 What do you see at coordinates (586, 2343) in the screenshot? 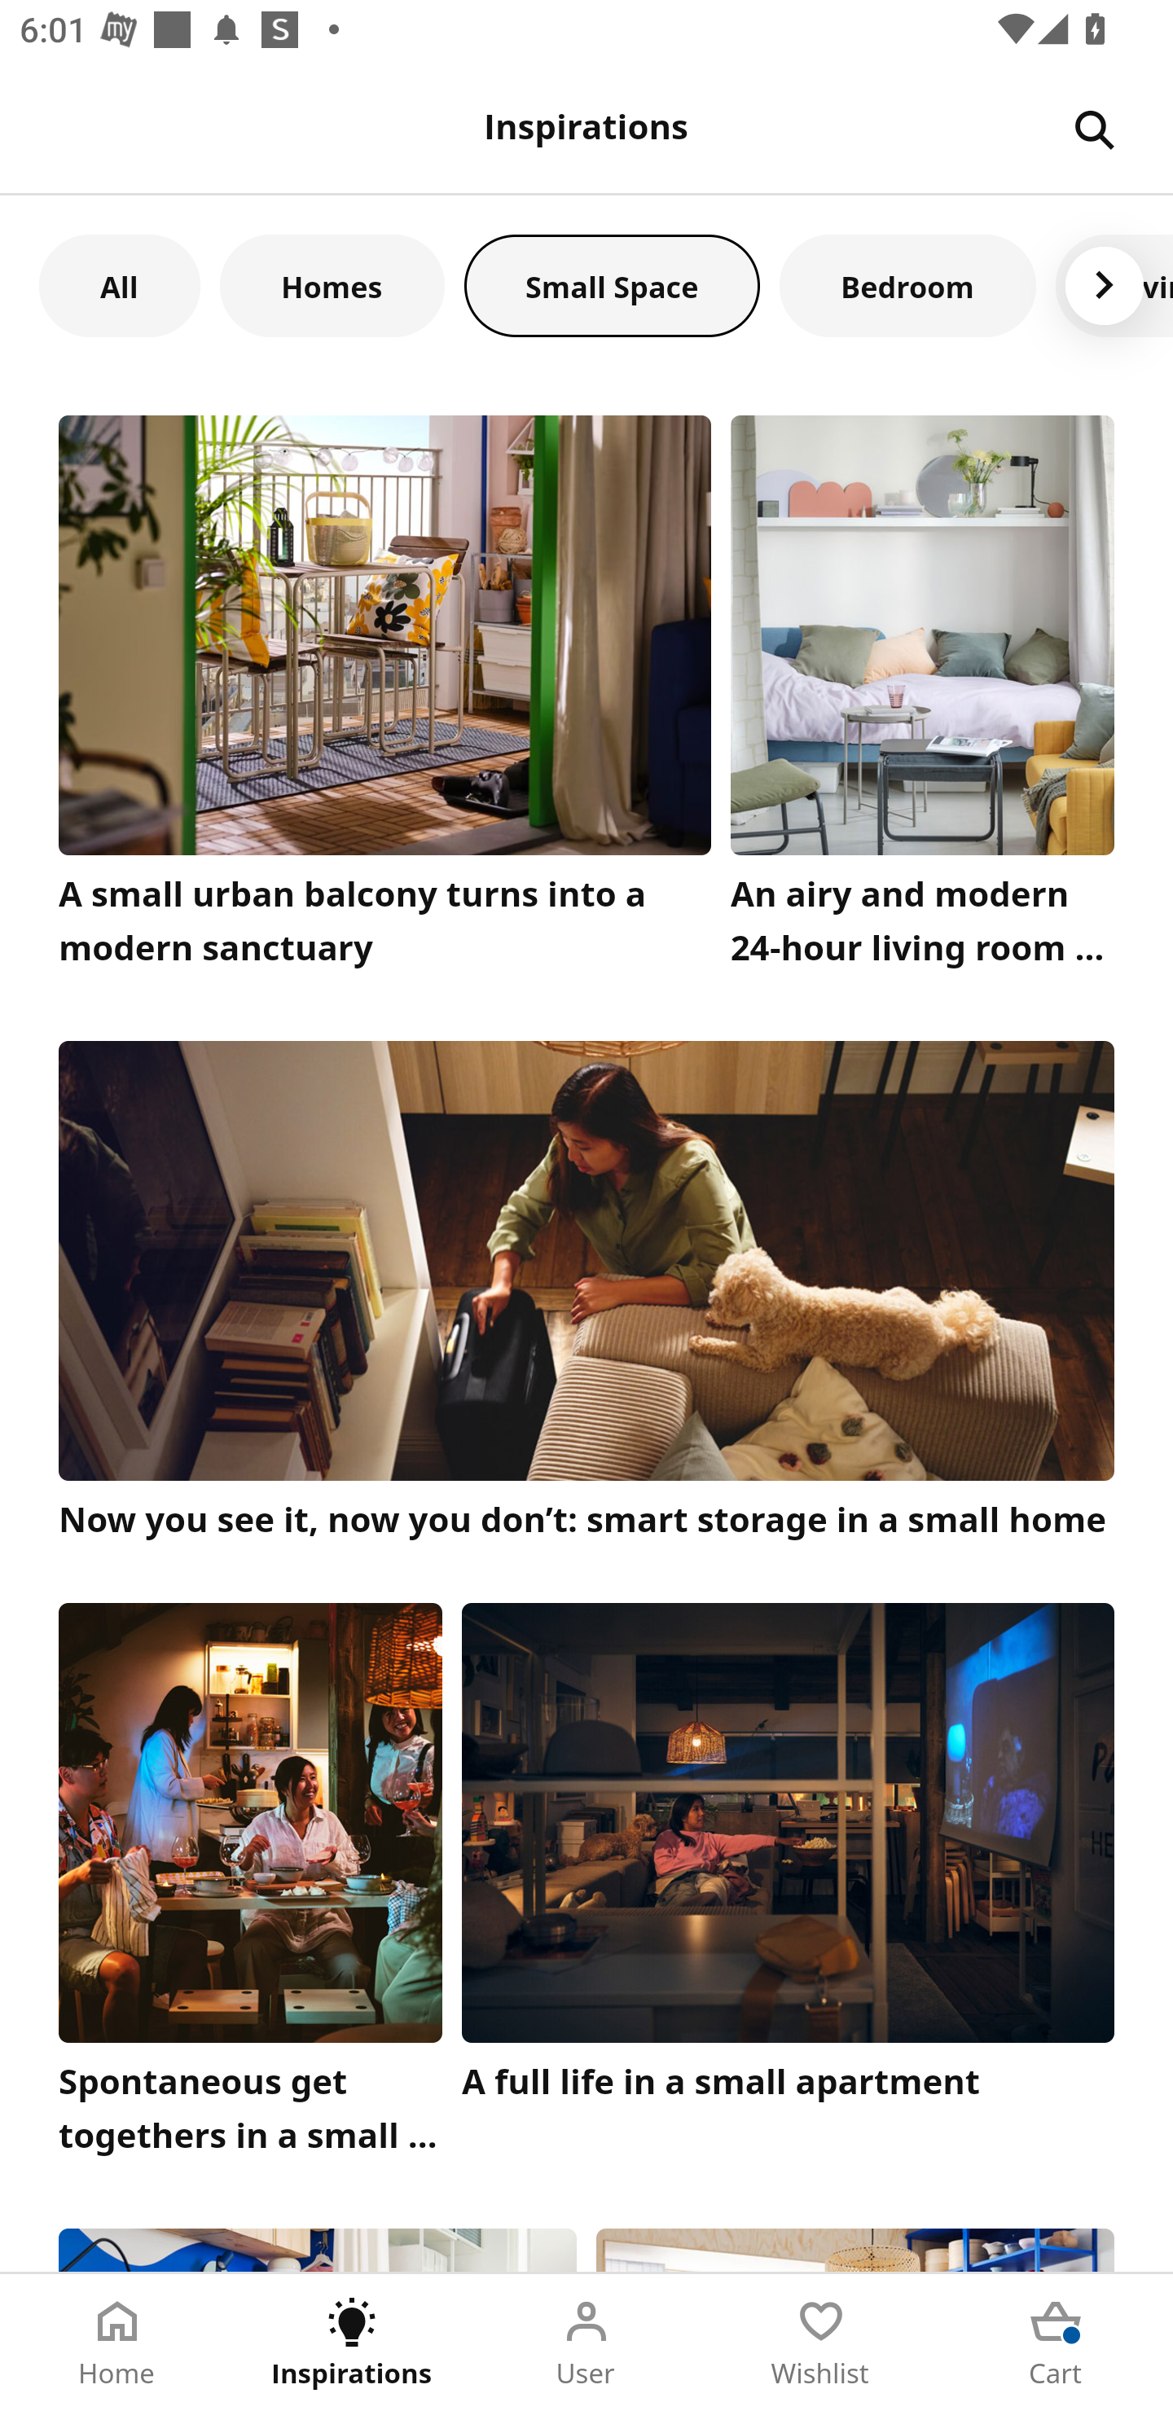
I see `User
Tab 3 of 5` at bounding box center [586, 2343].